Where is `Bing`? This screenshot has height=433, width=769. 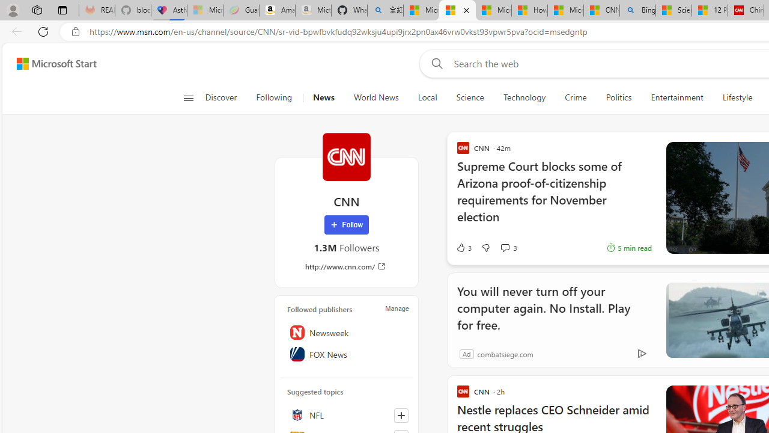 Bing is located at coordinates (637, 11).